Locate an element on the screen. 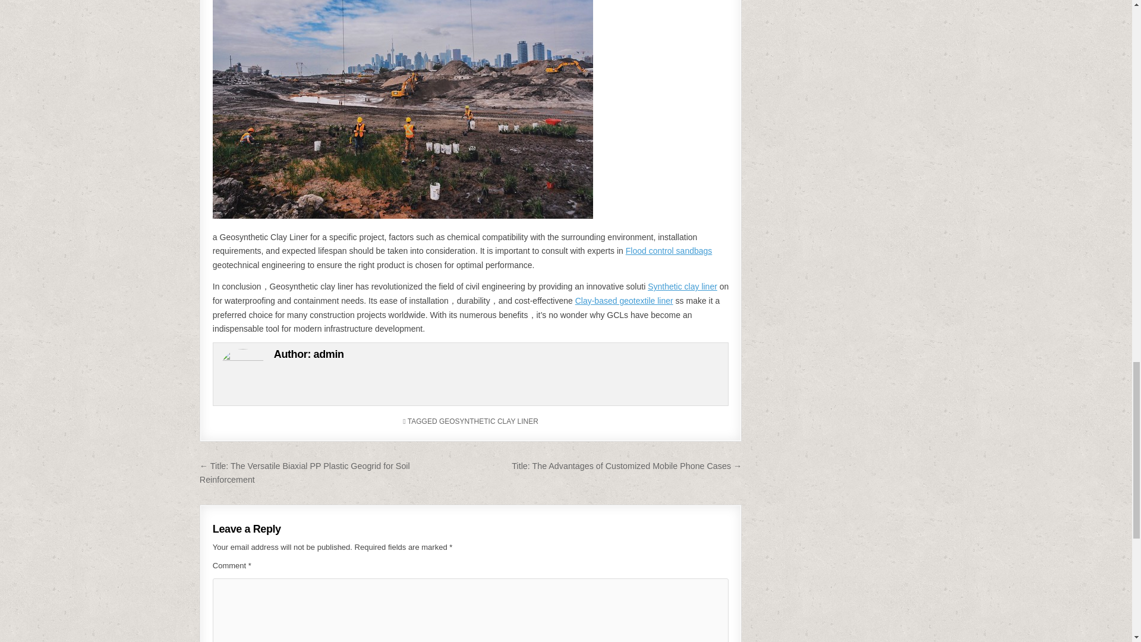 This screenshot has width=1141, height=642. Clay-based geotextile liner is located at coordinates (624, 301).